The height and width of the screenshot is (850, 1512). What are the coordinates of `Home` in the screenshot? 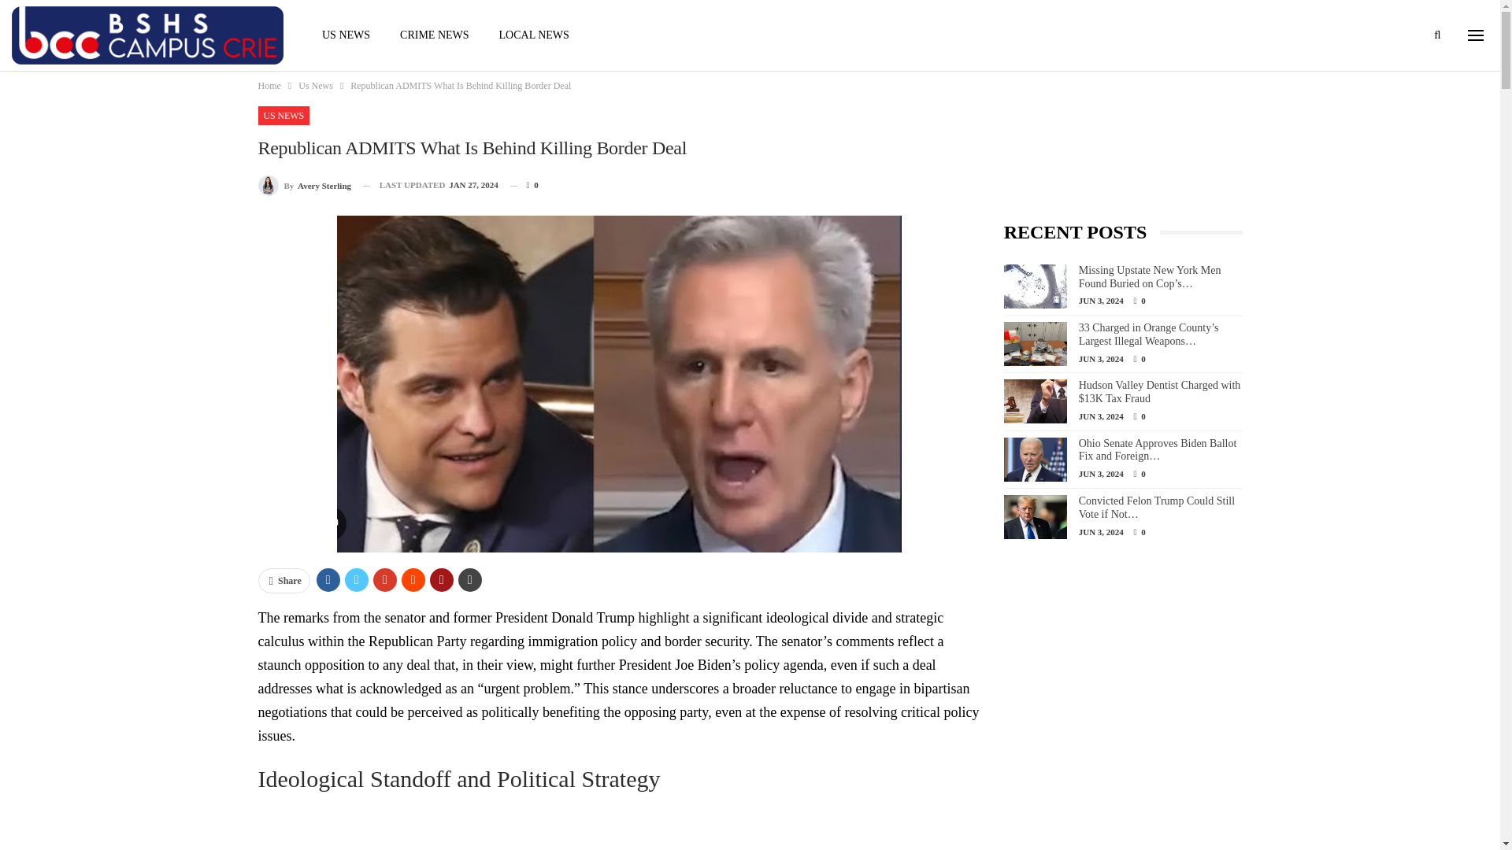 It's located at (269, 85).